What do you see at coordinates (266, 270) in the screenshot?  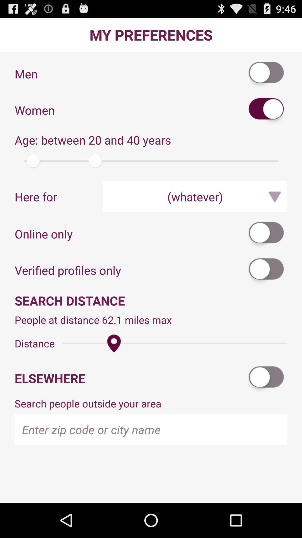 I see `turn on app next to the verified profiles only item` at bounding box center [266, 270].